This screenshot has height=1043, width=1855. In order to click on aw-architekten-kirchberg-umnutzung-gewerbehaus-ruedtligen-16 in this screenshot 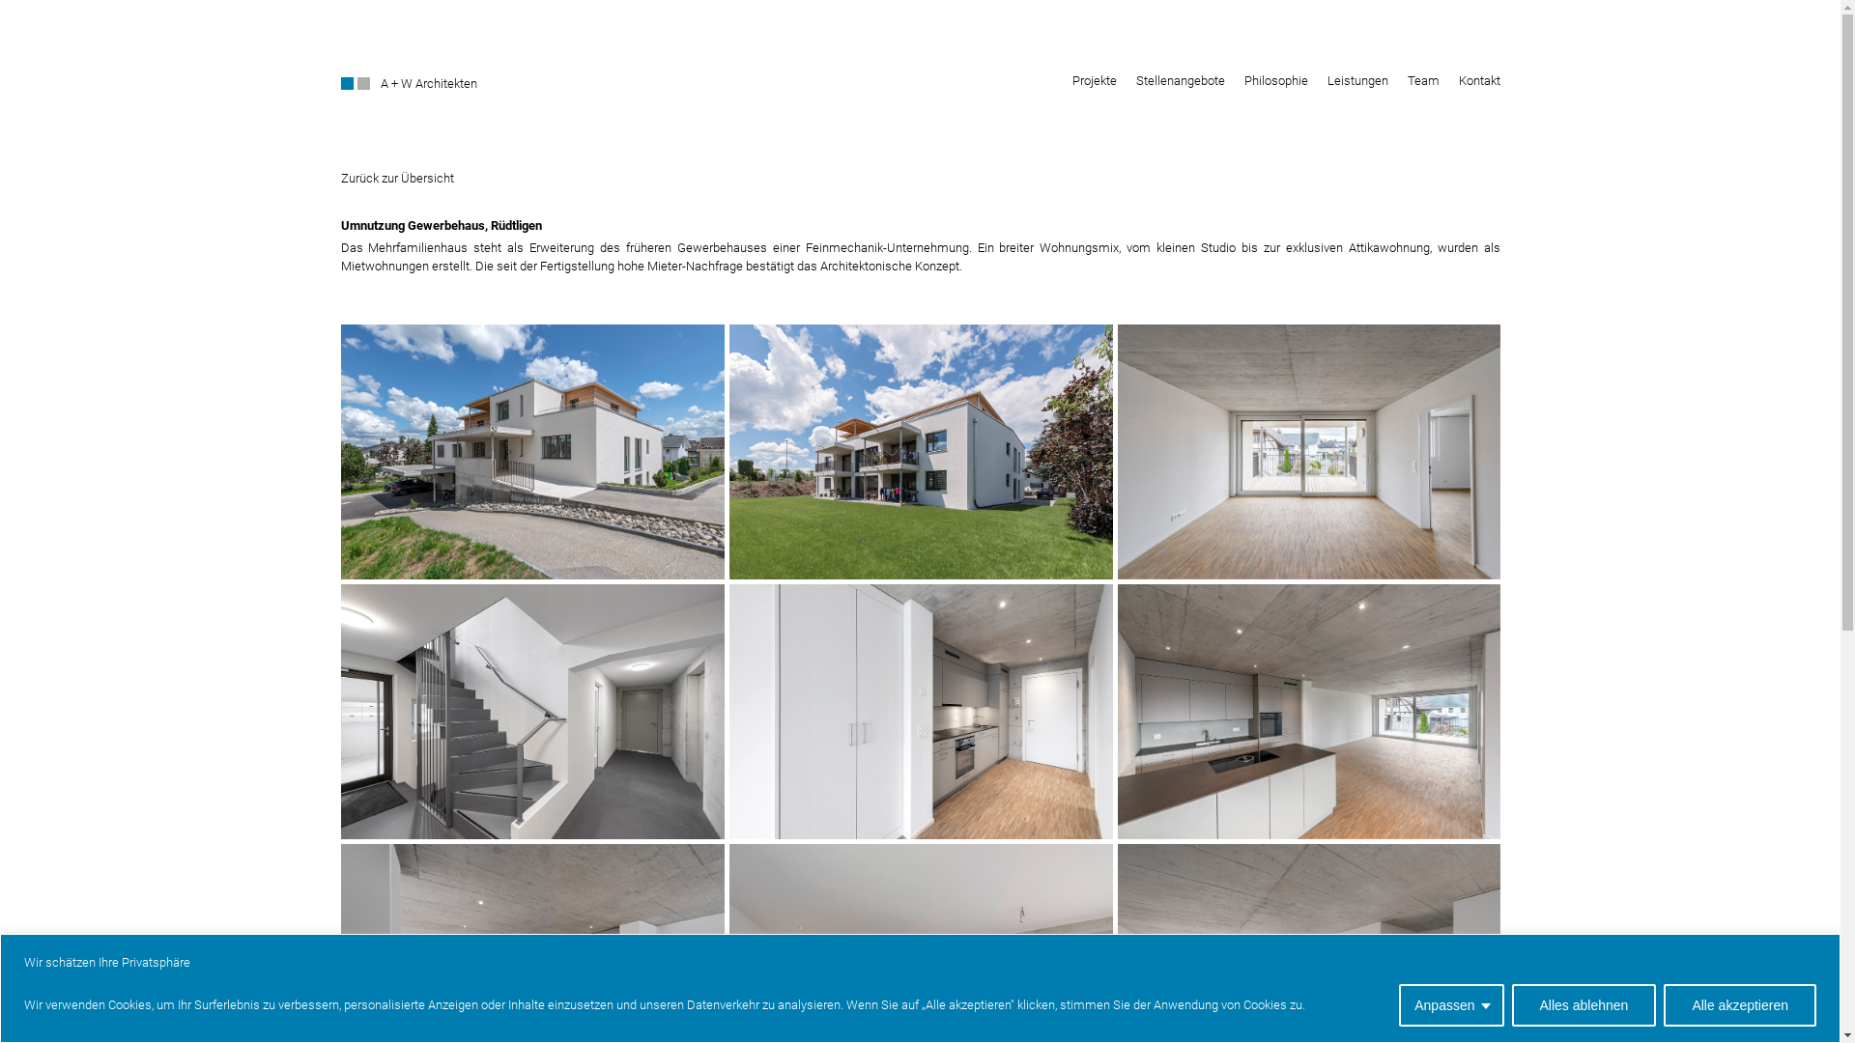, I will do `click(1308, 452)`.